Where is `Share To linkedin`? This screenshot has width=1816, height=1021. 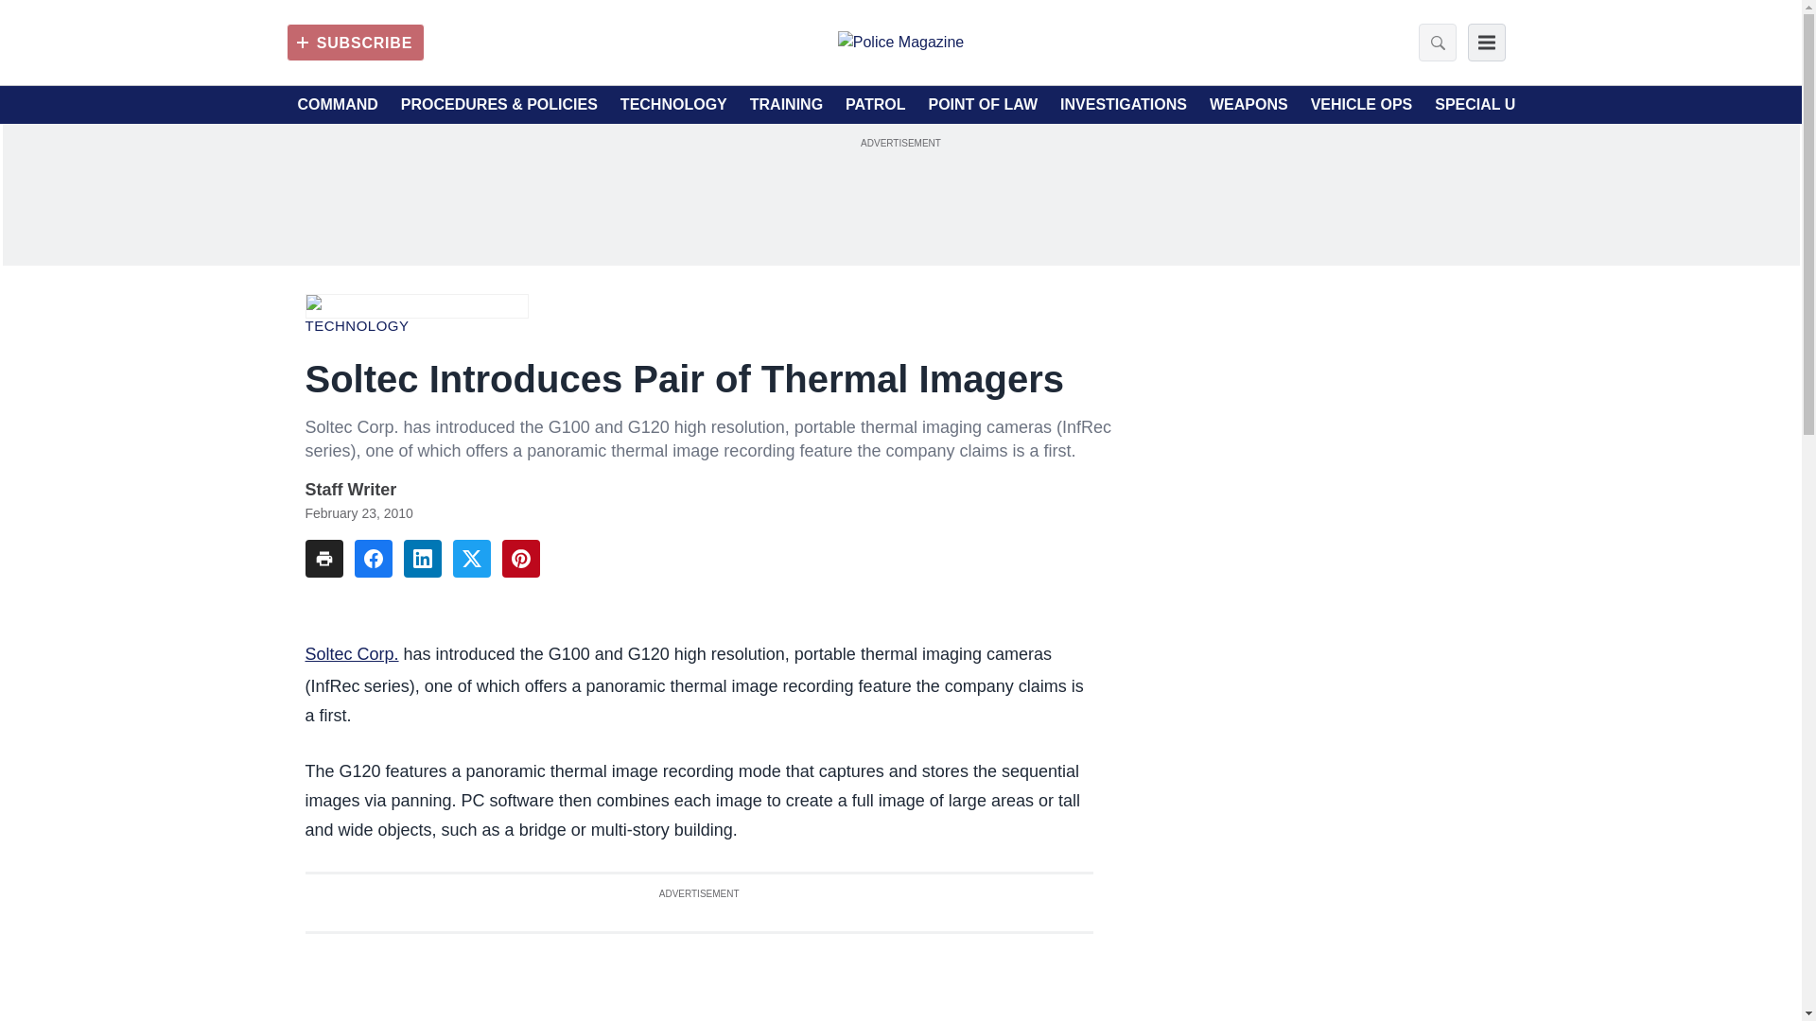 Share To linkedin is located at coordinates (422, 559).